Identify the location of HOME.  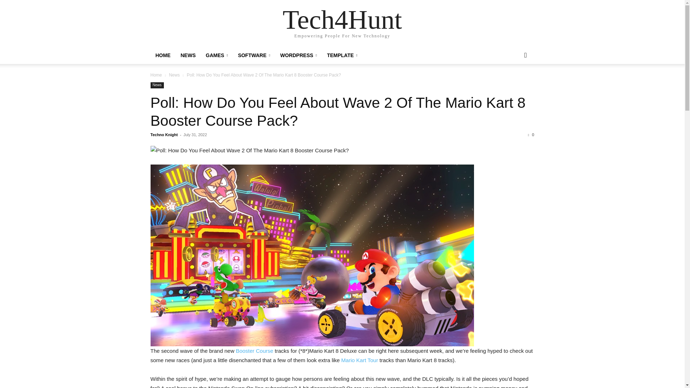
(162, 55).